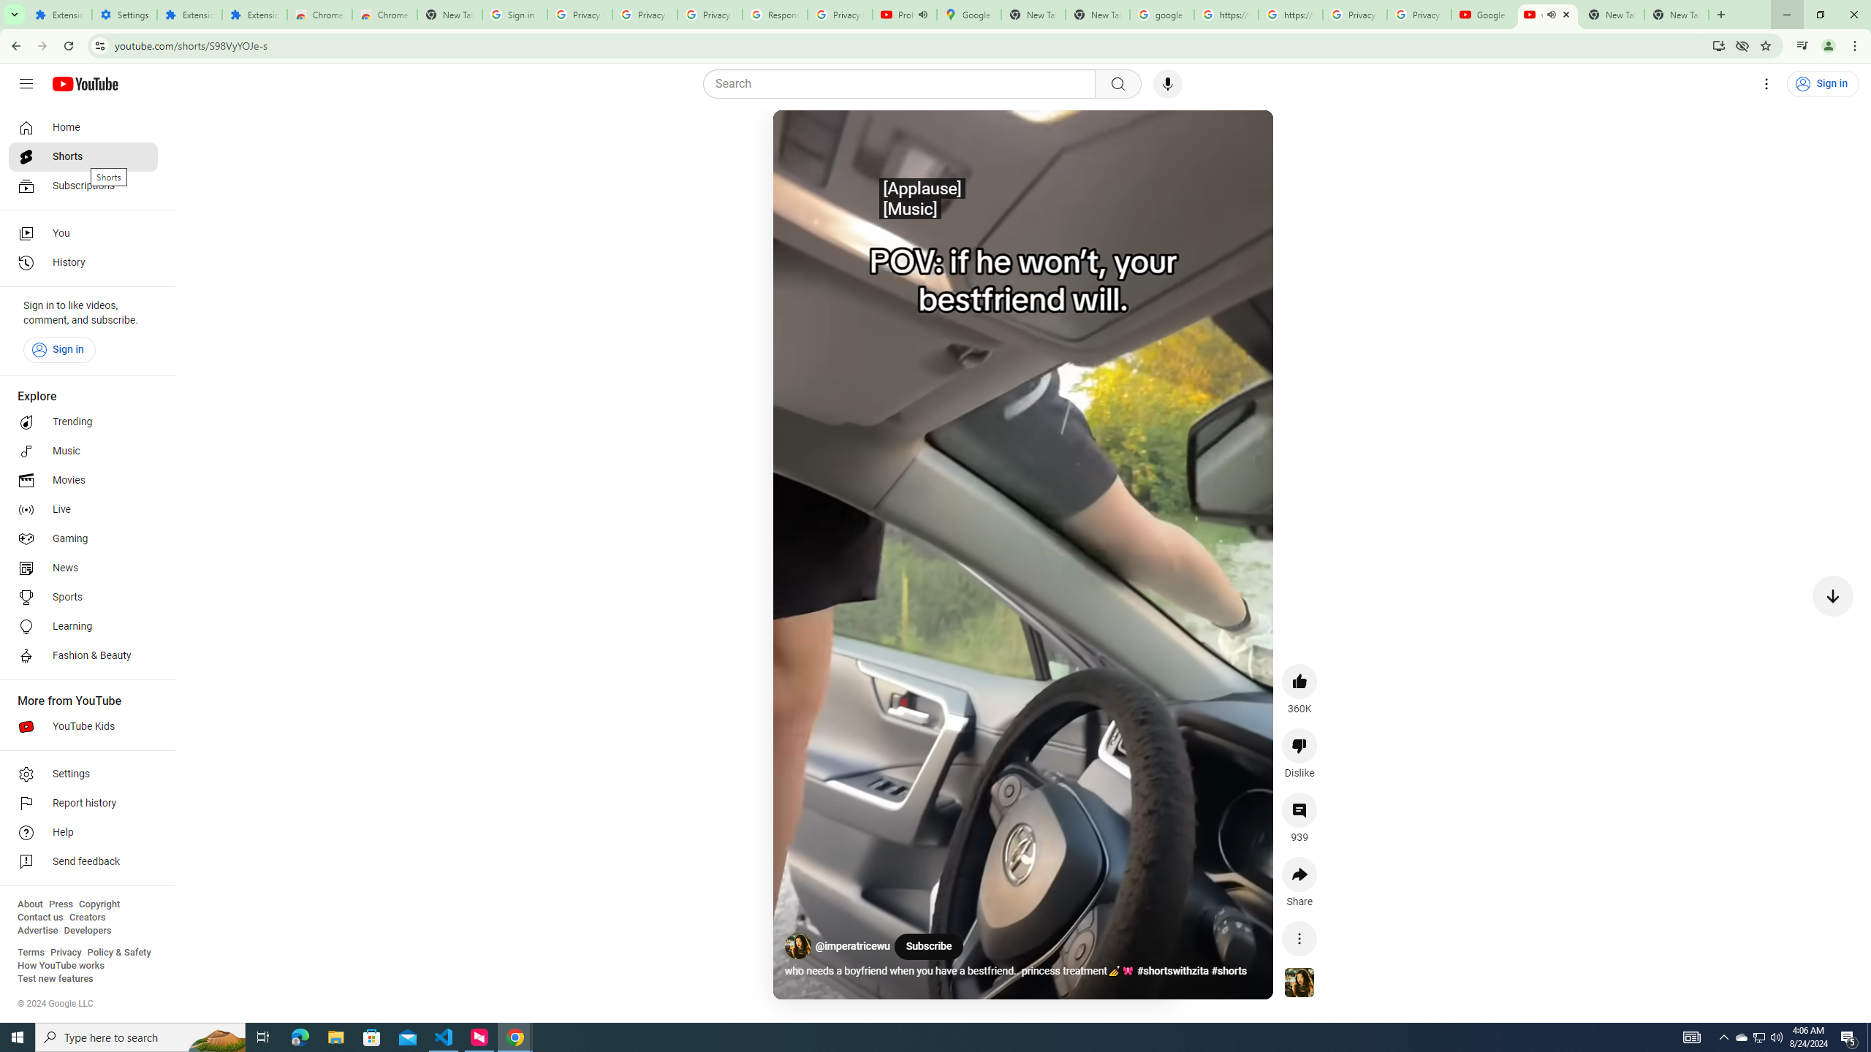 This screenshot has width=1871, height=1052. What do you see at coordinates (1291, 15) in the screenshot?
I see `https://scholar.google.com/` at bounding box center [1291, 15].